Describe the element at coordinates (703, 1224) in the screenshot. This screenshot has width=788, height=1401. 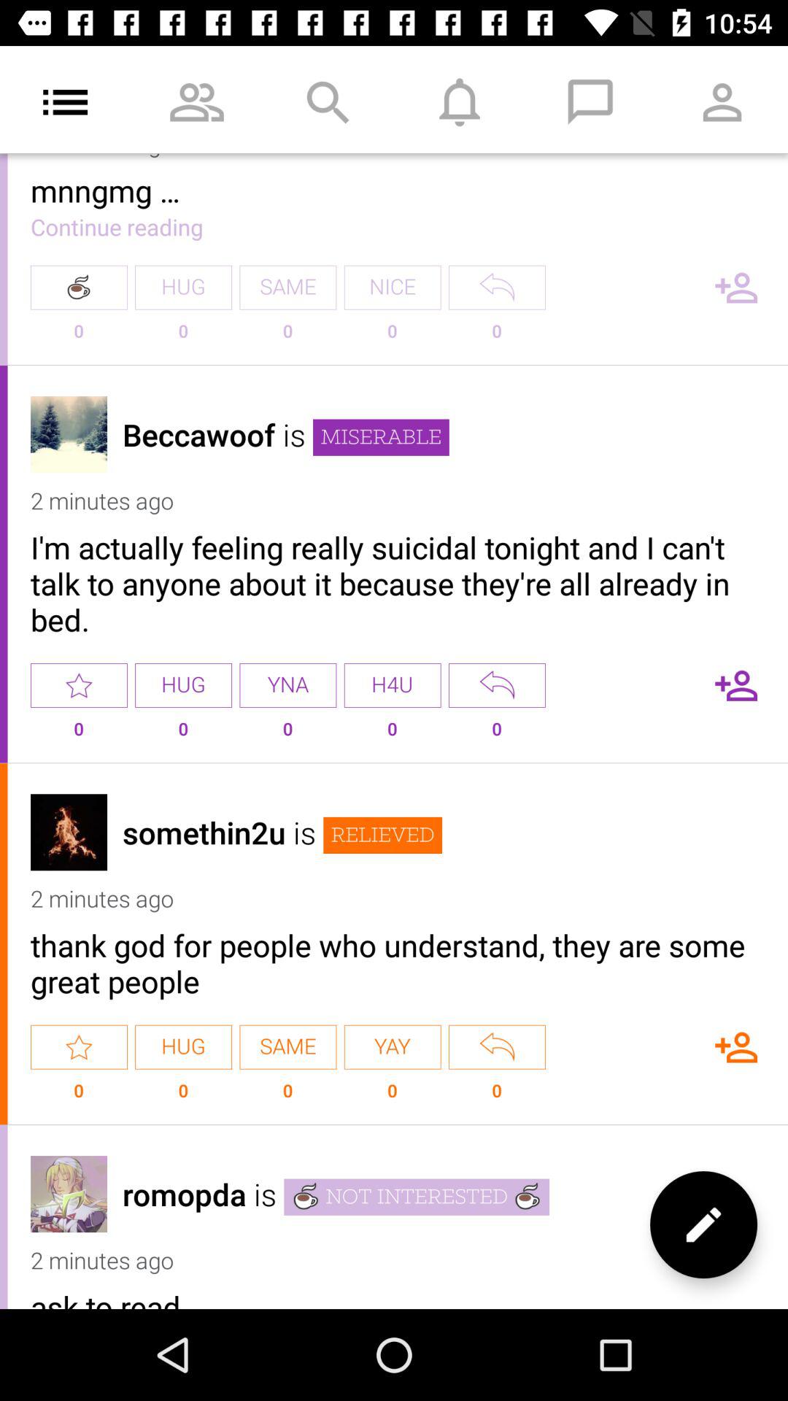
I see `the edit option` at that location.